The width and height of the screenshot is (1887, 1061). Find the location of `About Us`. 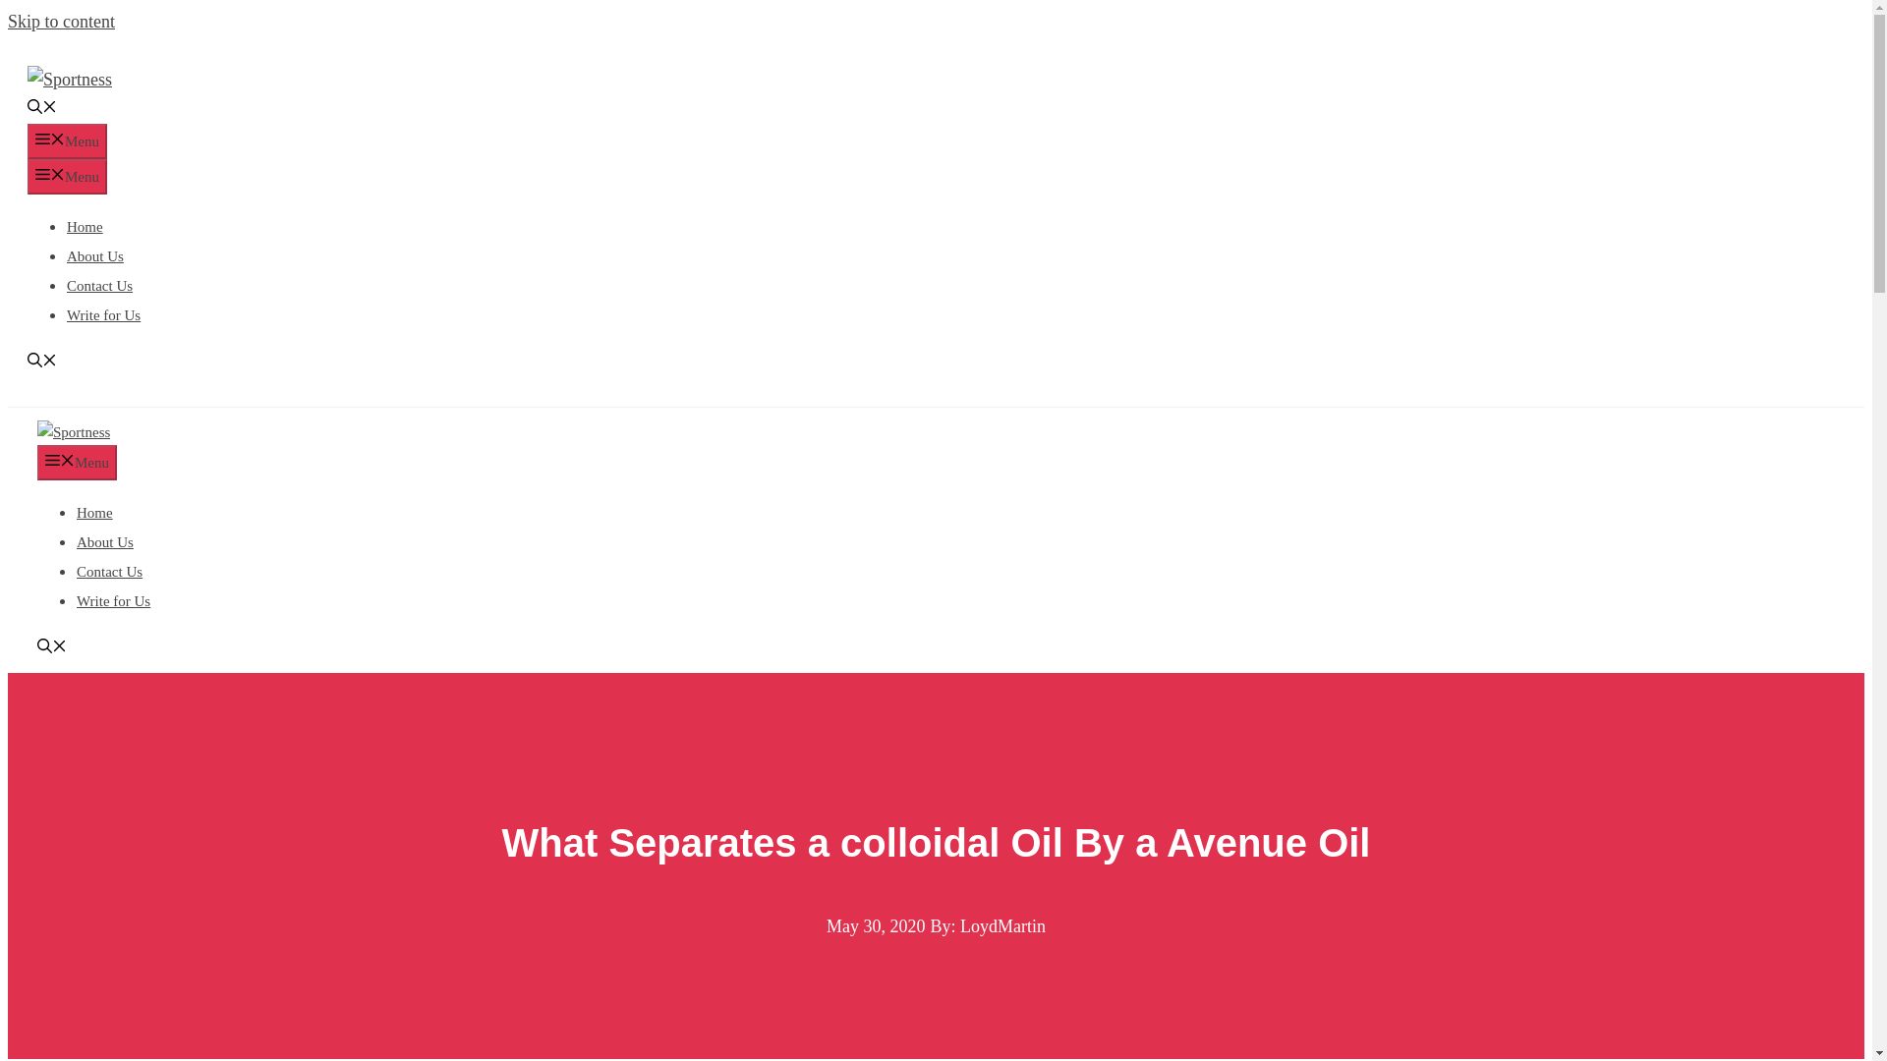

About Us is located at coordinates (105, 542).